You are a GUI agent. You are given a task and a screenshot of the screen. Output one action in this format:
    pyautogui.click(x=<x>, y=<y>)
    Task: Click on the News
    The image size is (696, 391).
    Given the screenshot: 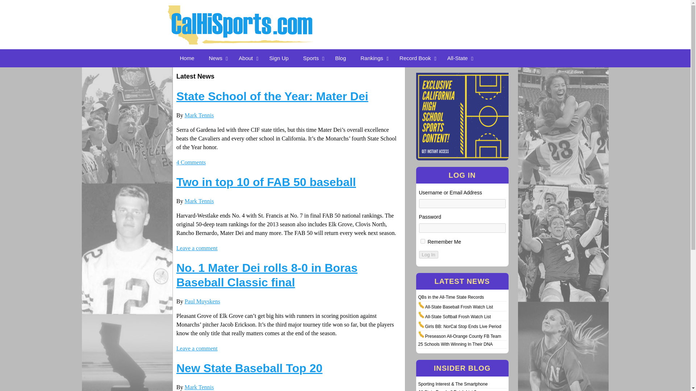 What is the action you would take?
    pyautogui.click(x=217, y=58)
    